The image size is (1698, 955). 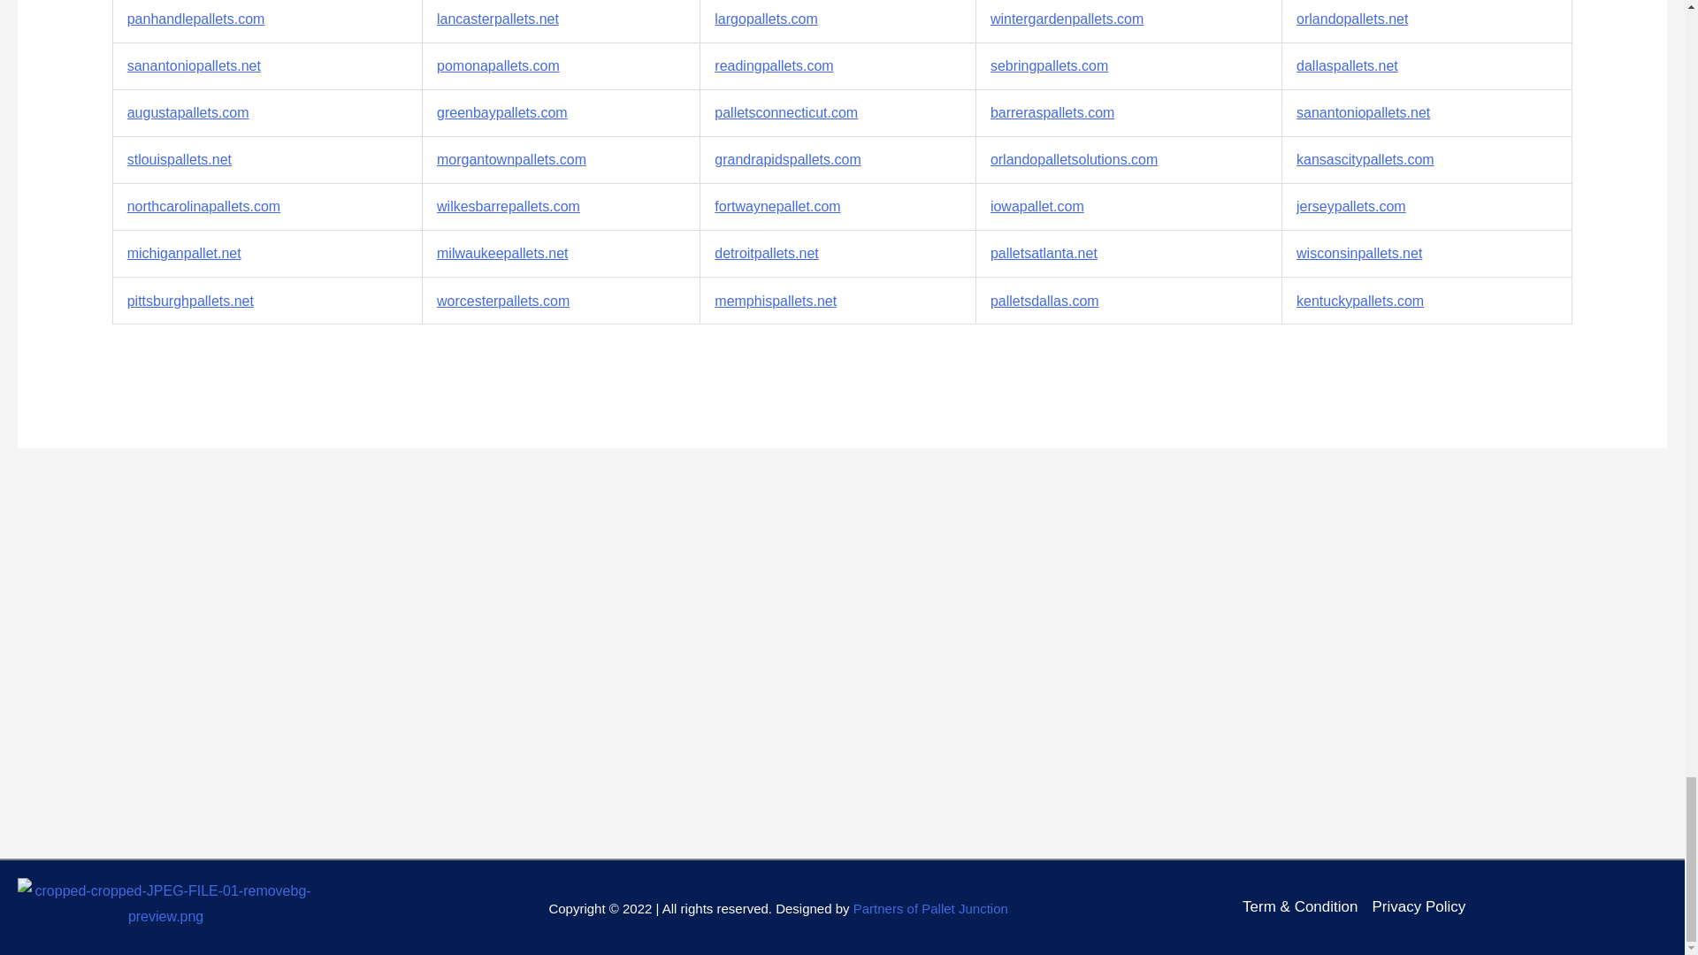 I want to click on cropped-cropped-JPEG-FILE-01-removebg-preview.png, so click(x=165, y=904).